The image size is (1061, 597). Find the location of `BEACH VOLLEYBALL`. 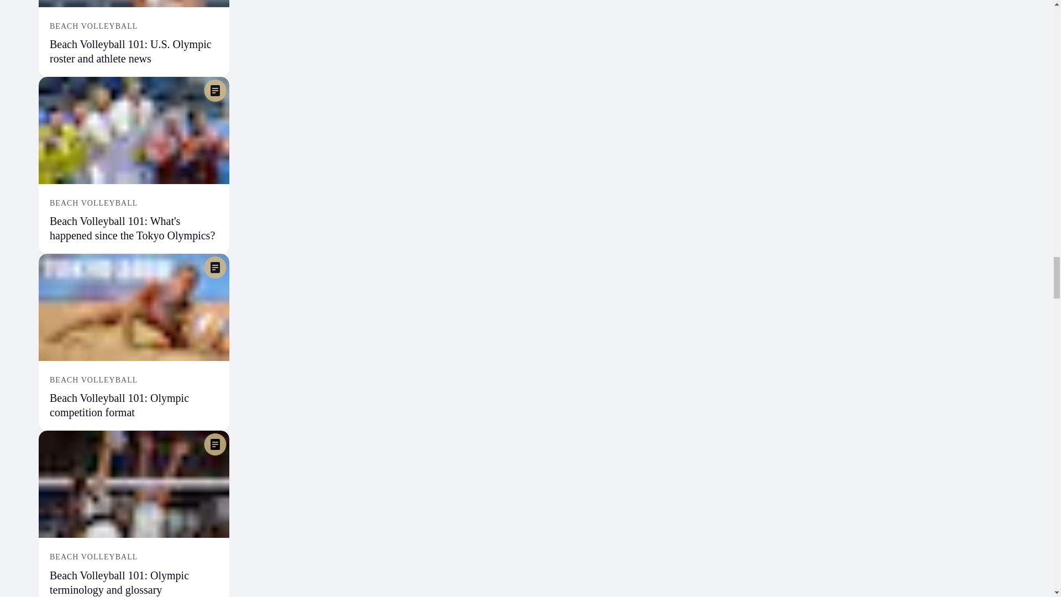

BEACH VOLLEYBALL is located at coordinates (134, 27).